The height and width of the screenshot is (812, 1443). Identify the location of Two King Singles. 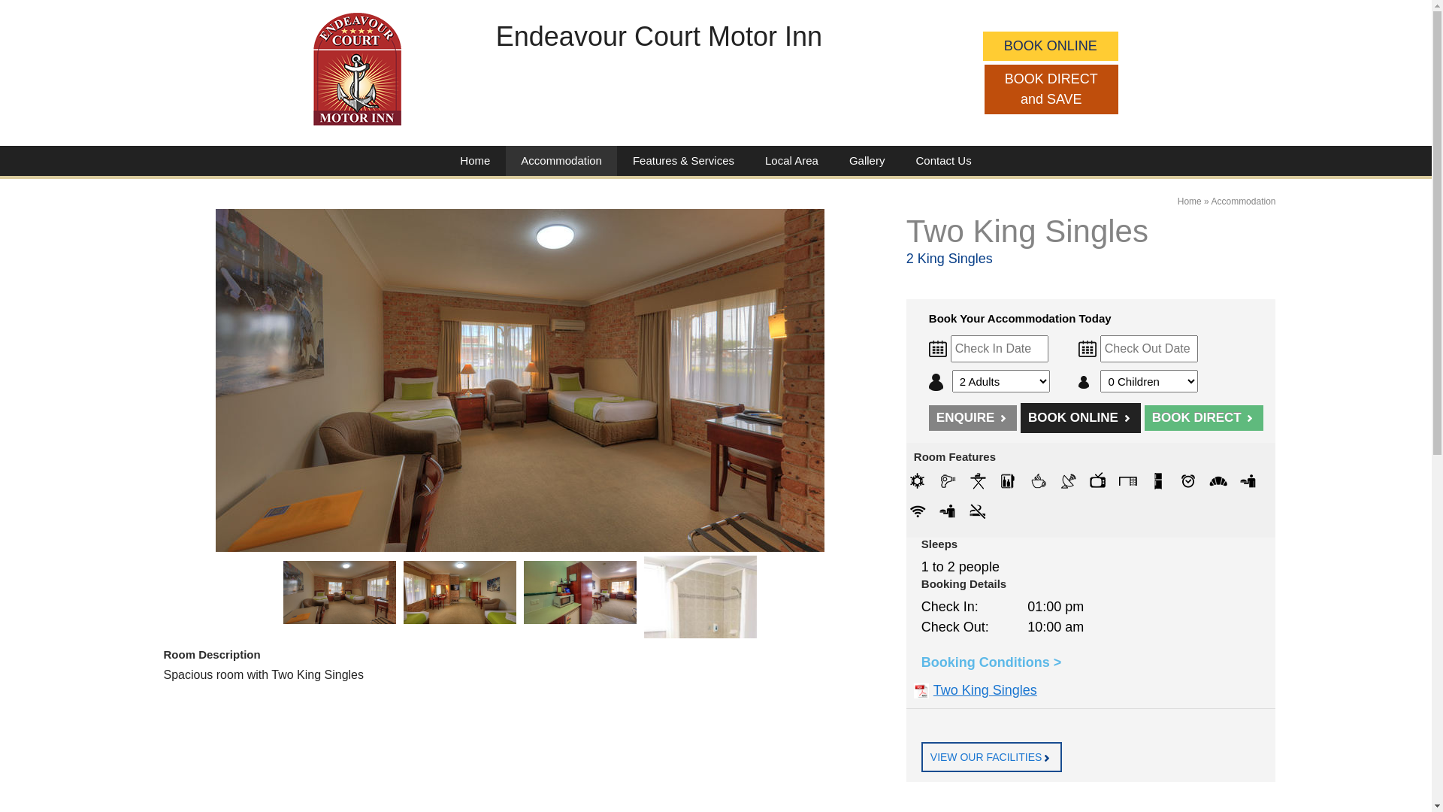
(520, 380).